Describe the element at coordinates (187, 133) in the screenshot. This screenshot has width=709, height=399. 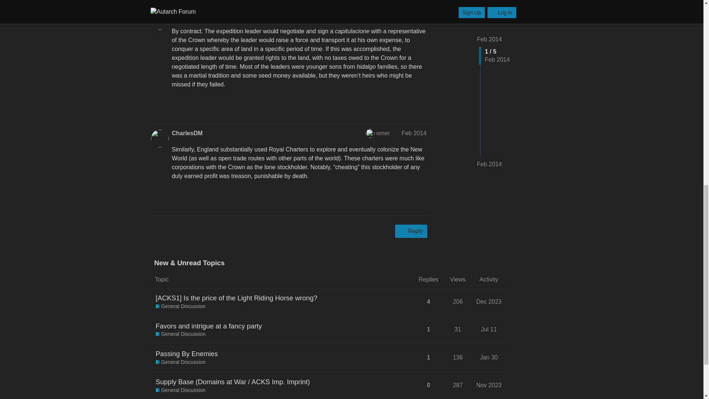
I see `CharlesDM` at that location.